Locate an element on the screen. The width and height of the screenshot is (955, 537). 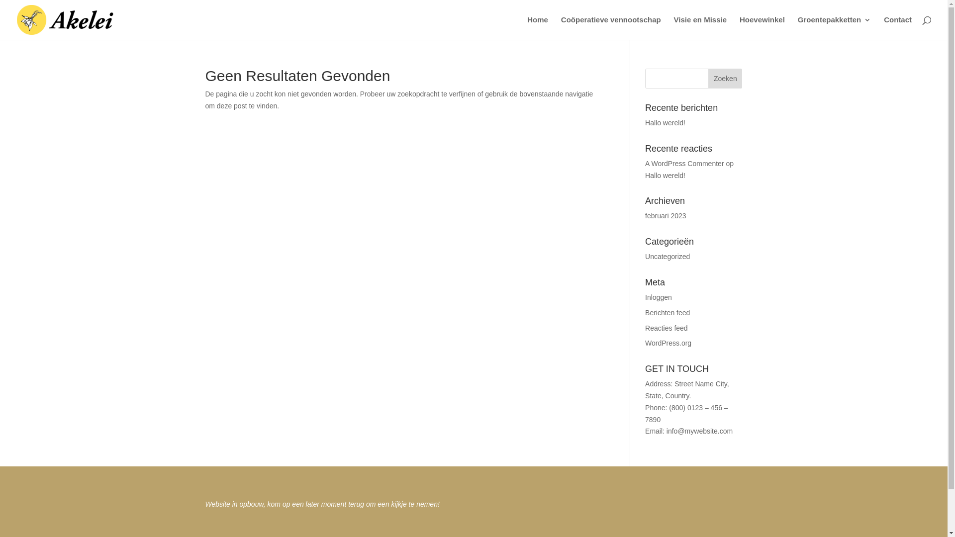
Hallo wereld! is located at coordinates (666, 176).